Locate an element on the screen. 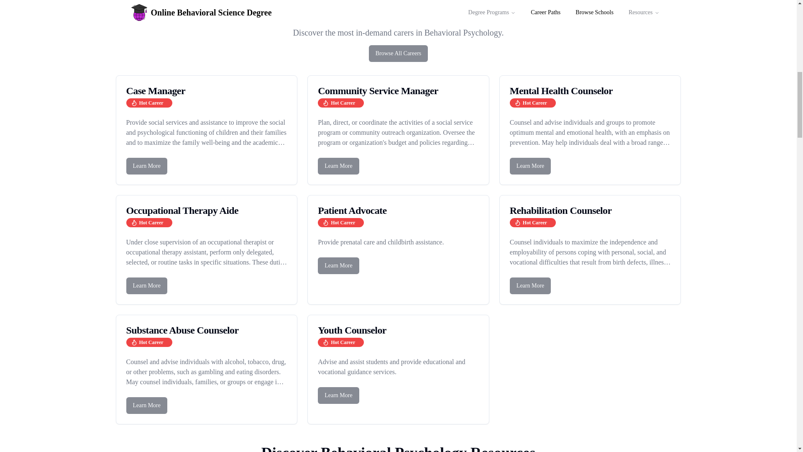  Community Service Manager is located at coordinates (398, 90).